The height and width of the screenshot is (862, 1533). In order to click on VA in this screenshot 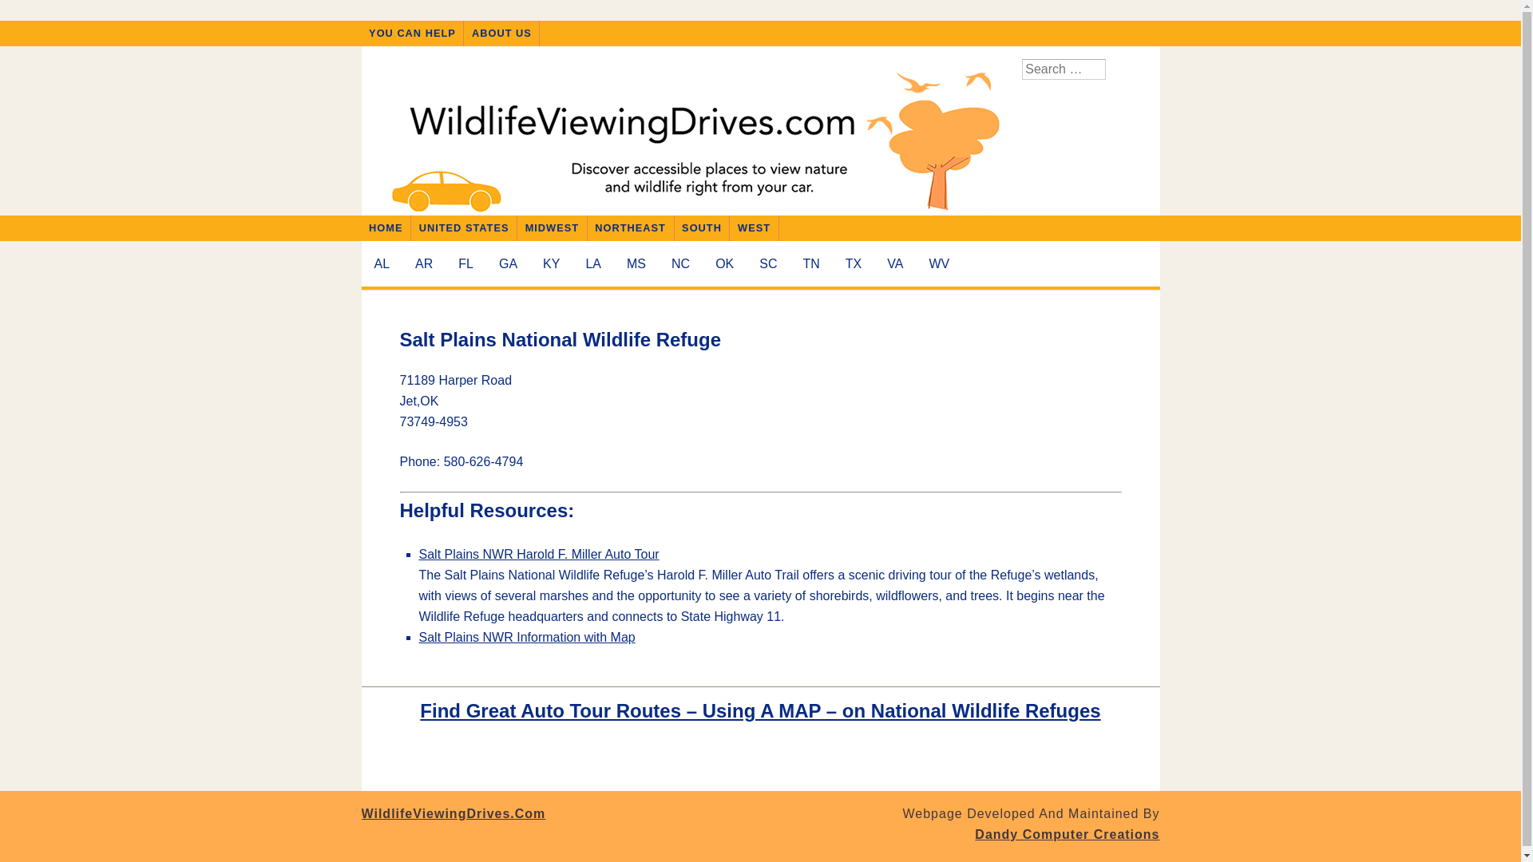, I will do `click(894, 264)`.